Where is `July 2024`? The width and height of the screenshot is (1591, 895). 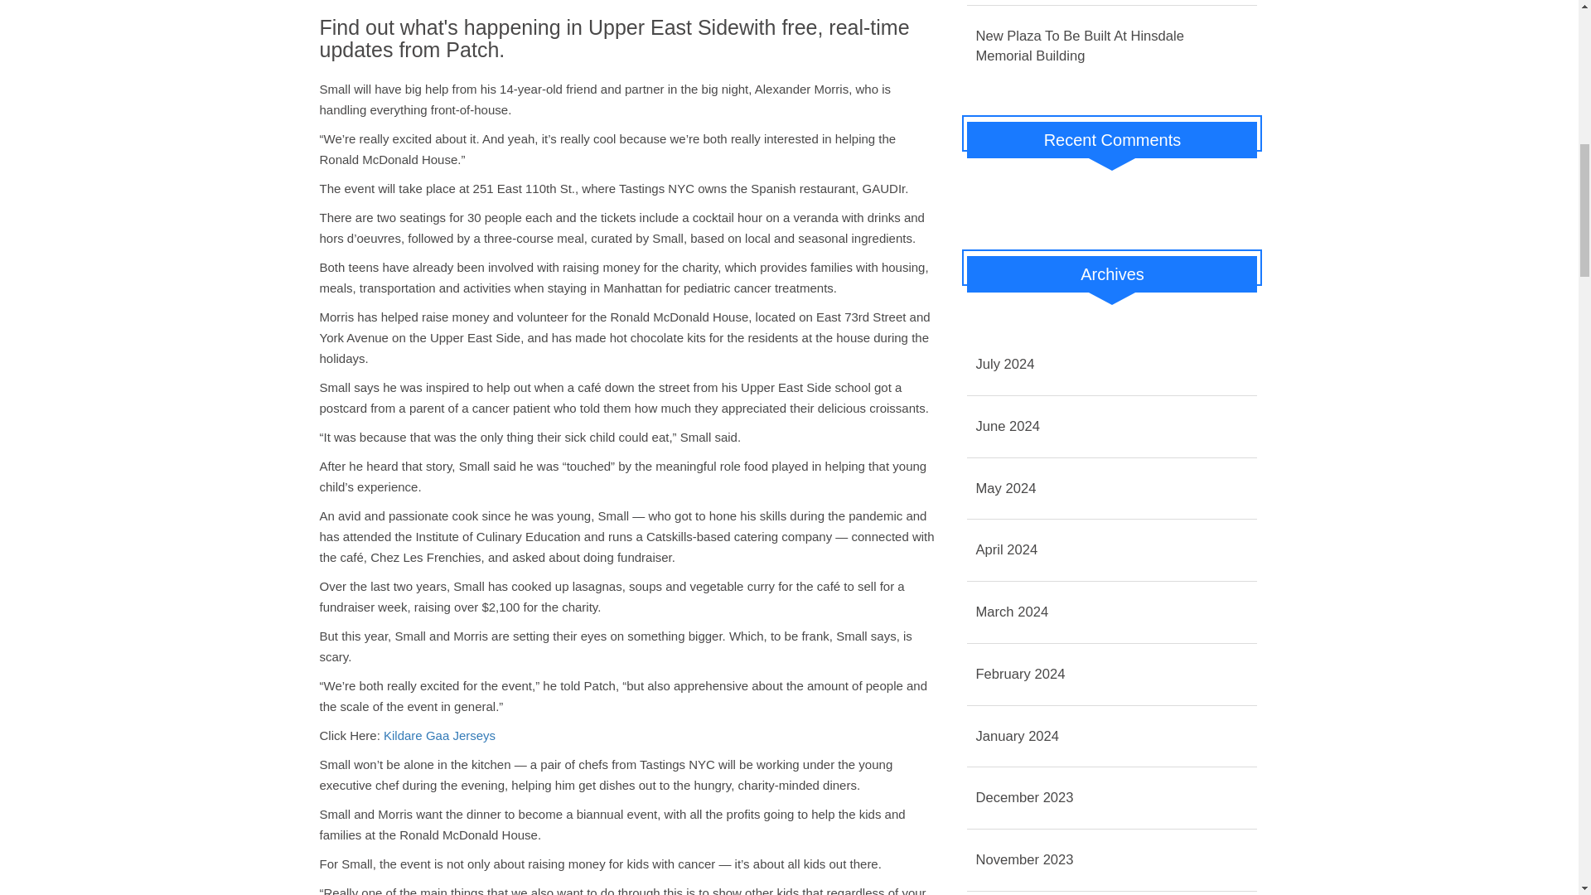
July 2024 is located at coordinates (1112, 365).